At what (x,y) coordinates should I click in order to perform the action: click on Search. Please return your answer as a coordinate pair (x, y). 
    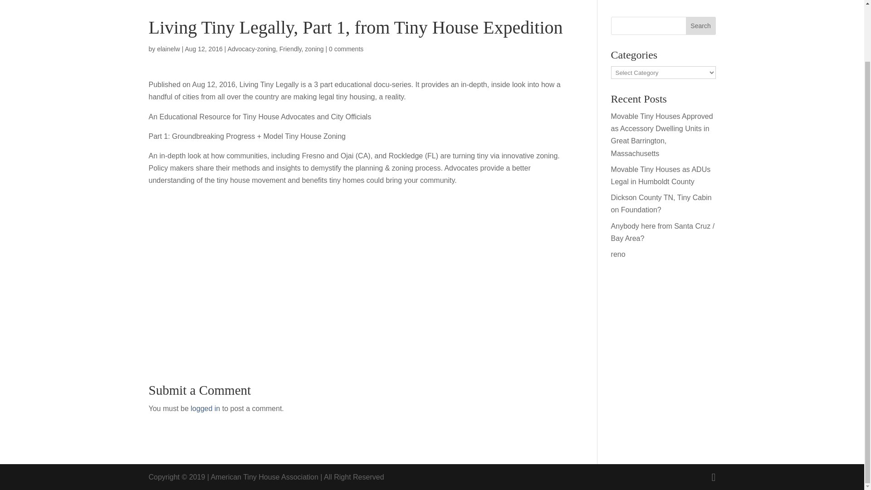
    Looking at the image, I should click on (701, 25).